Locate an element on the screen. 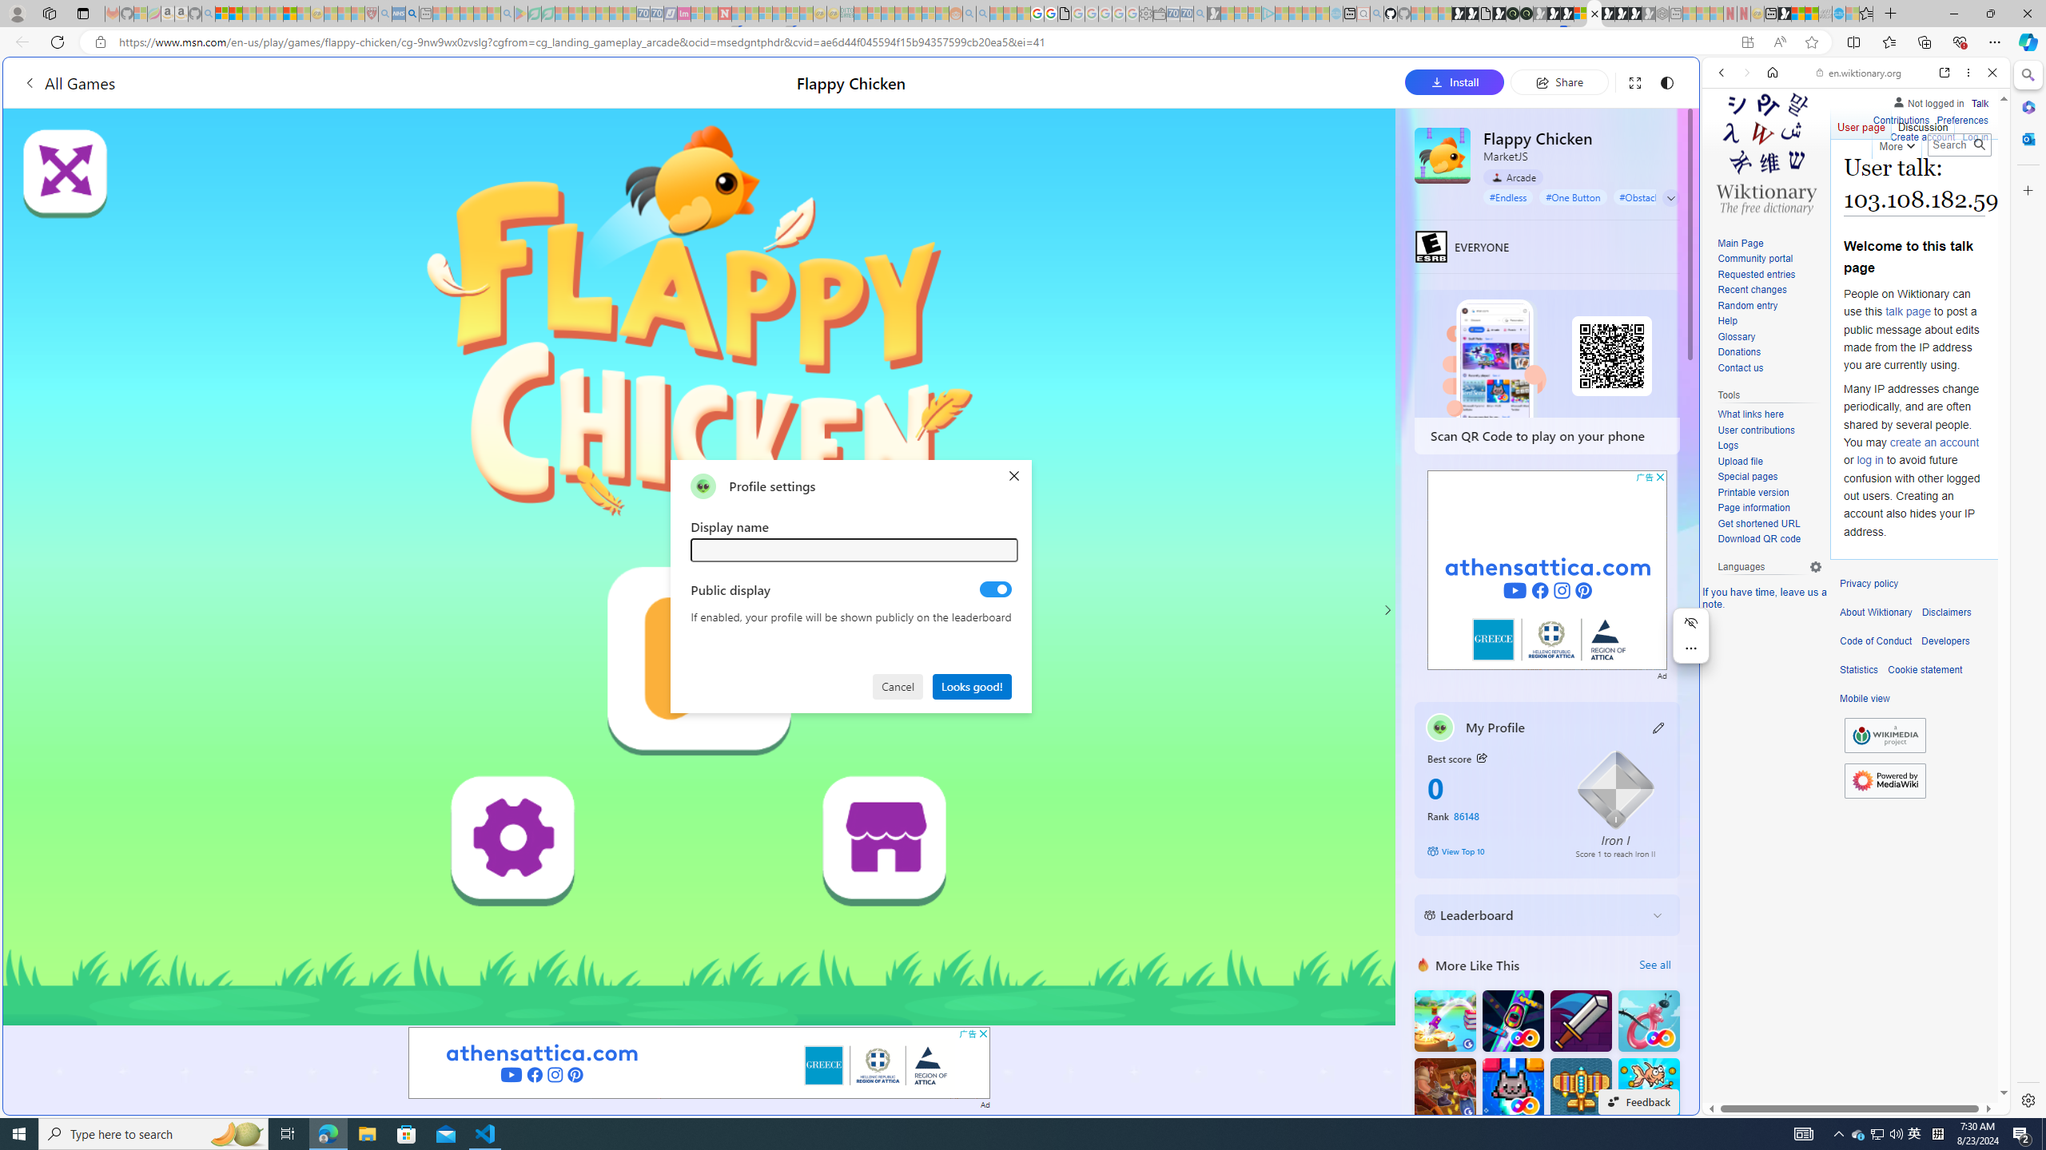 This screenshot has height=1150, width=2046. Mini menu on text selection is located at coordinates (1690, 645).